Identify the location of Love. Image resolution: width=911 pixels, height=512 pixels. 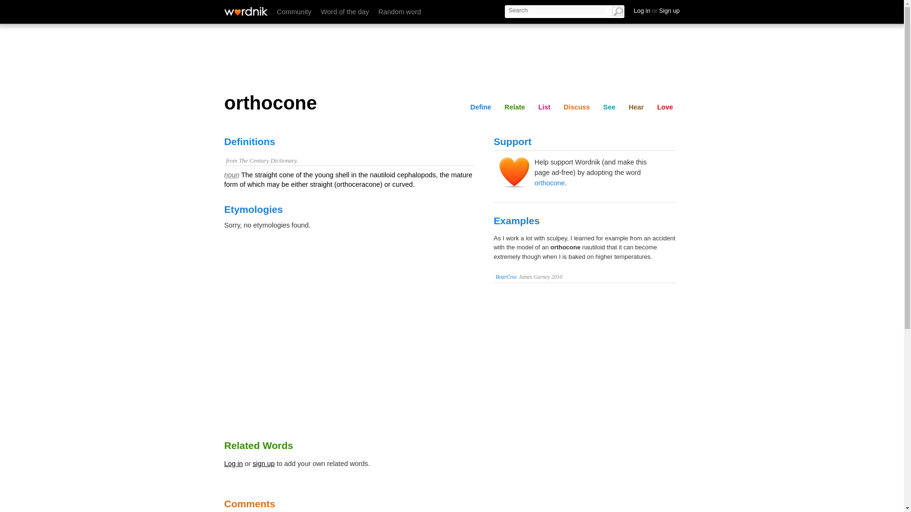
(665, 107).